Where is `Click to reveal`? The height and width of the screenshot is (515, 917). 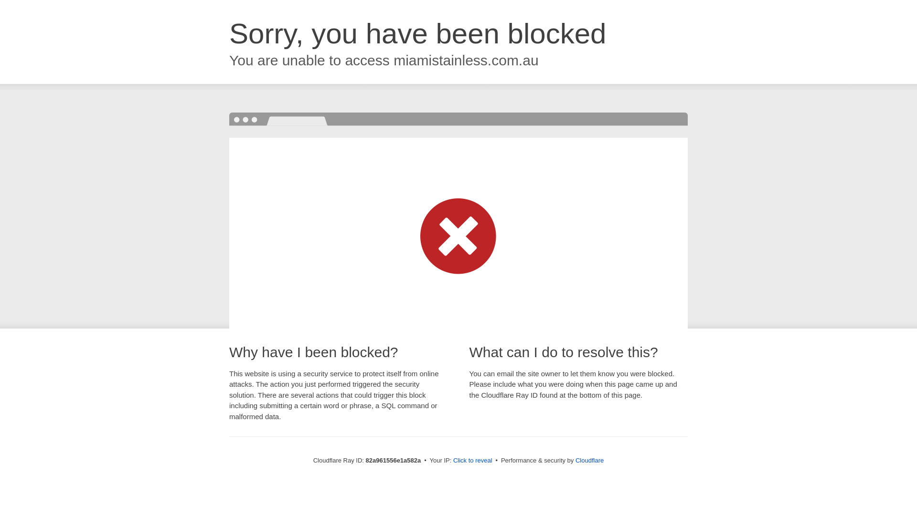
Click to reveal is located at coordinates (473, 461).